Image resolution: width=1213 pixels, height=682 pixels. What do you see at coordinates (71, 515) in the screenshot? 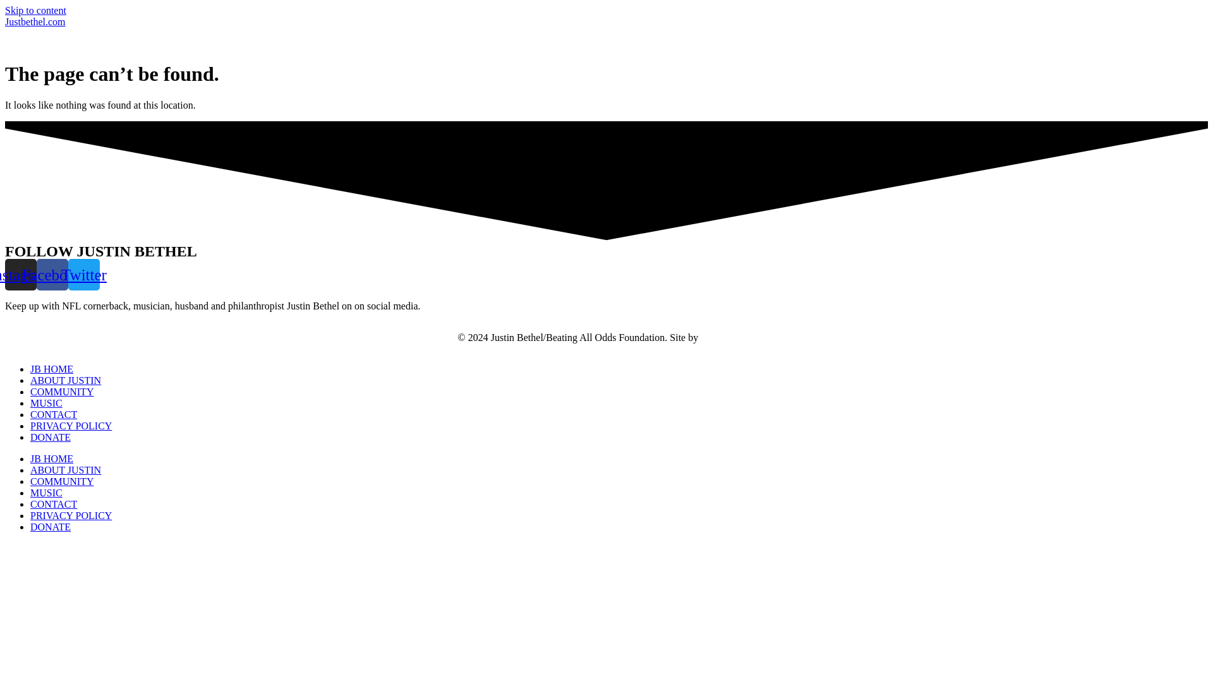
I see `PRIVACY POLICY` at bounding box center [71, 515].